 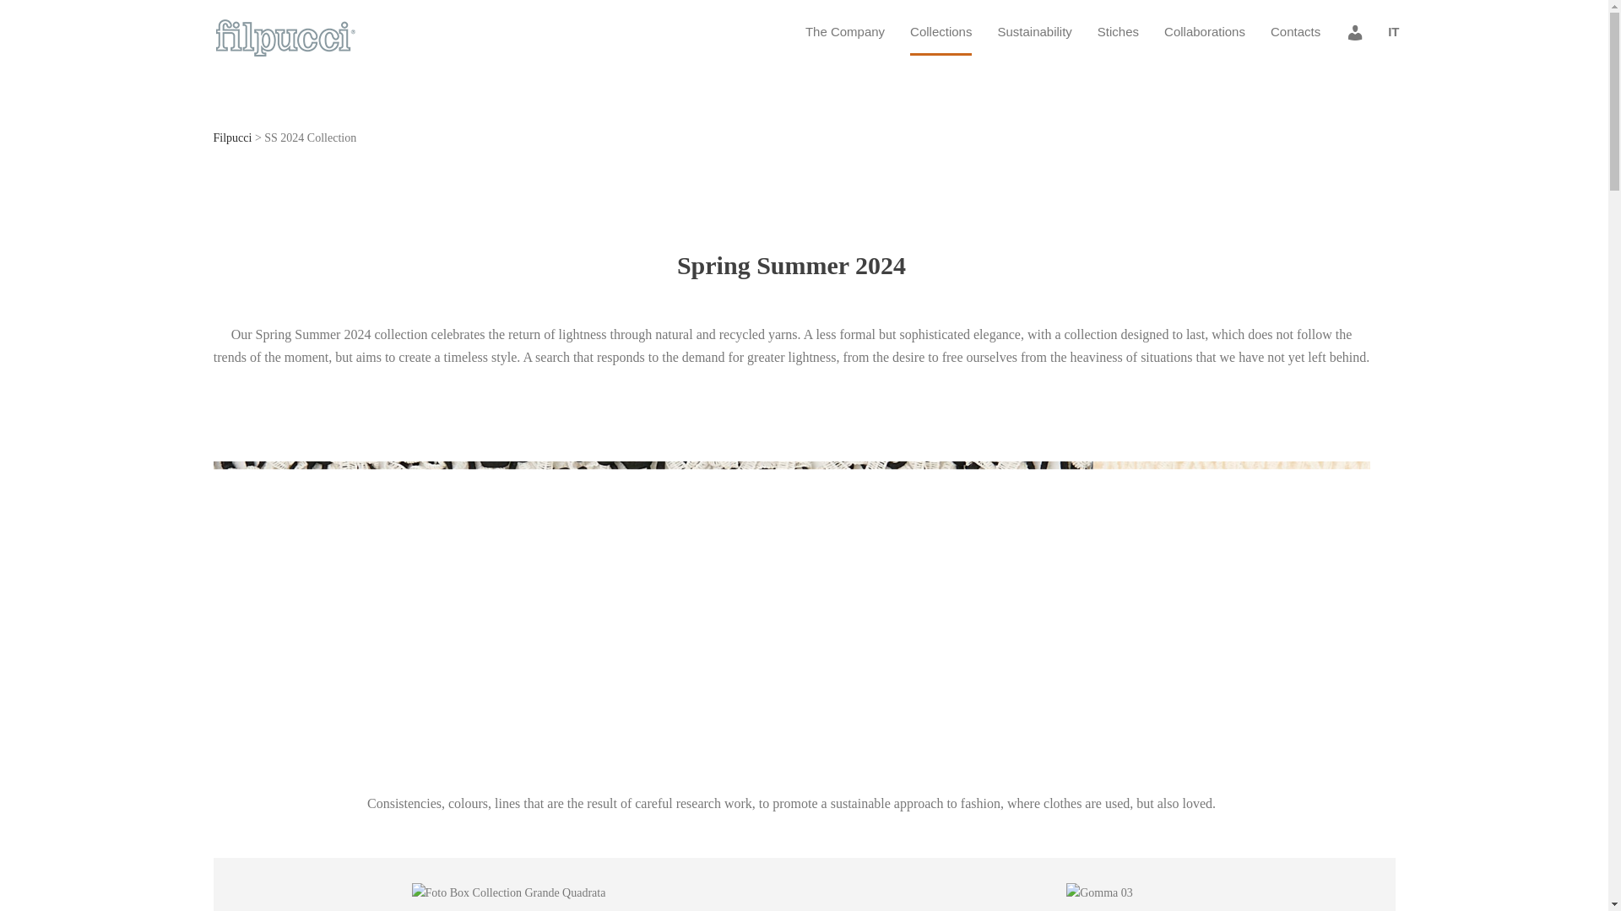 I want to click on Vai a Filpucci., so click(x=231, y=137).